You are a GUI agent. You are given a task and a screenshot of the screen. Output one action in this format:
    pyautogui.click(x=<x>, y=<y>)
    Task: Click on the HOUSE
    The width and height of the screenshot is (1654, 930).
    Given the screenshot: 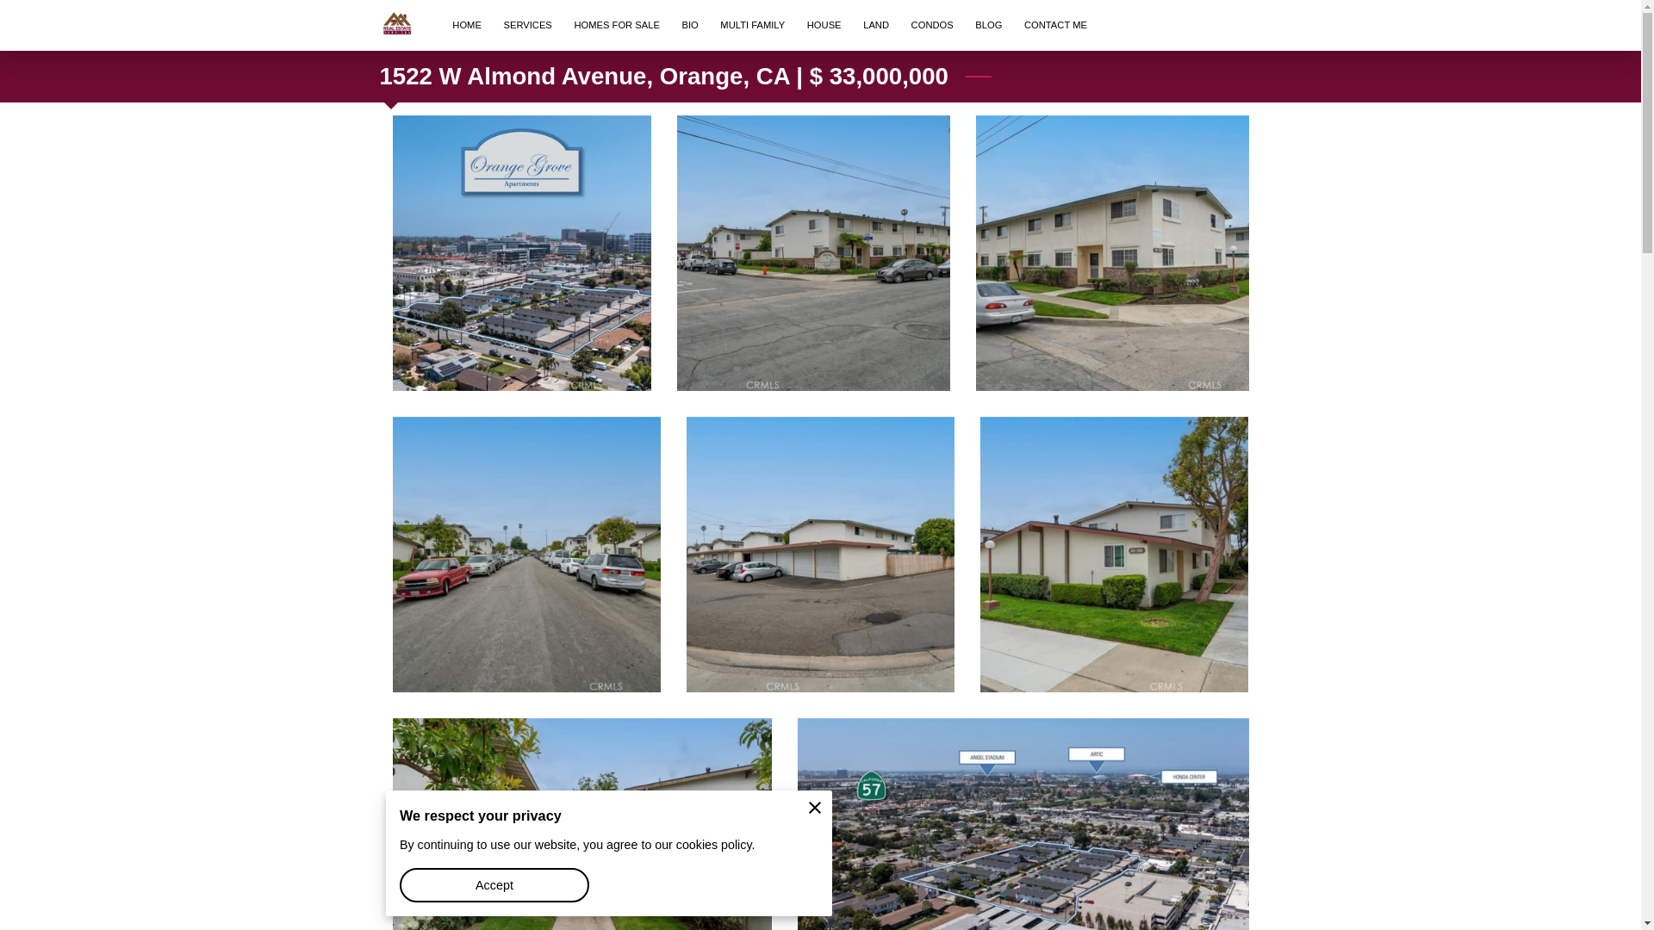 What is the action you would take?
    pyautogui.click(x=824, y=26)
    